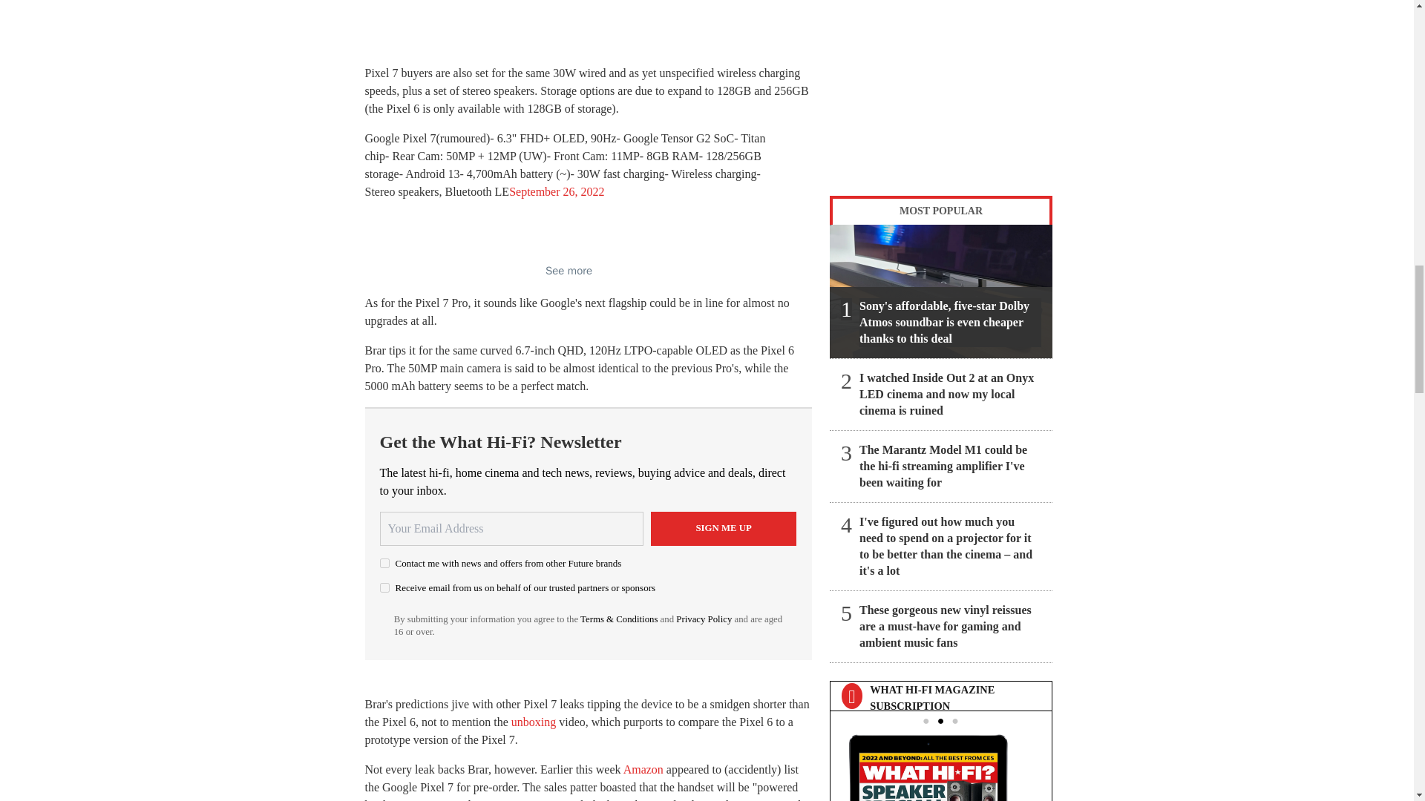 This screenshot has height=801, width=1425. I want to click on on, so click(384, 587).